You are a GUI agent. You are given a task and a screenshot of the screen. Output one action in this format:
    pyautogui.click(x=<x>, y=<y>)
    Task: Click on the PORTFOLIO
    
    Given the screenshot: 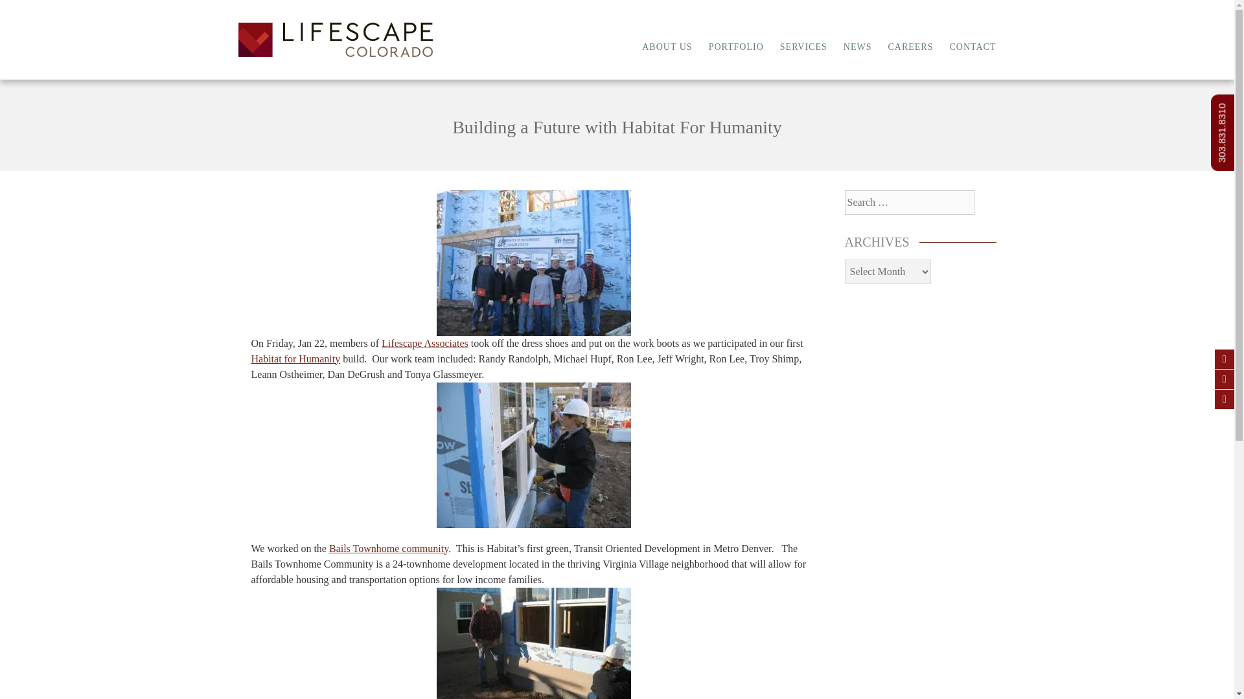 What is the action you would take?
    pyautogui.click(x=736, y=47)
    